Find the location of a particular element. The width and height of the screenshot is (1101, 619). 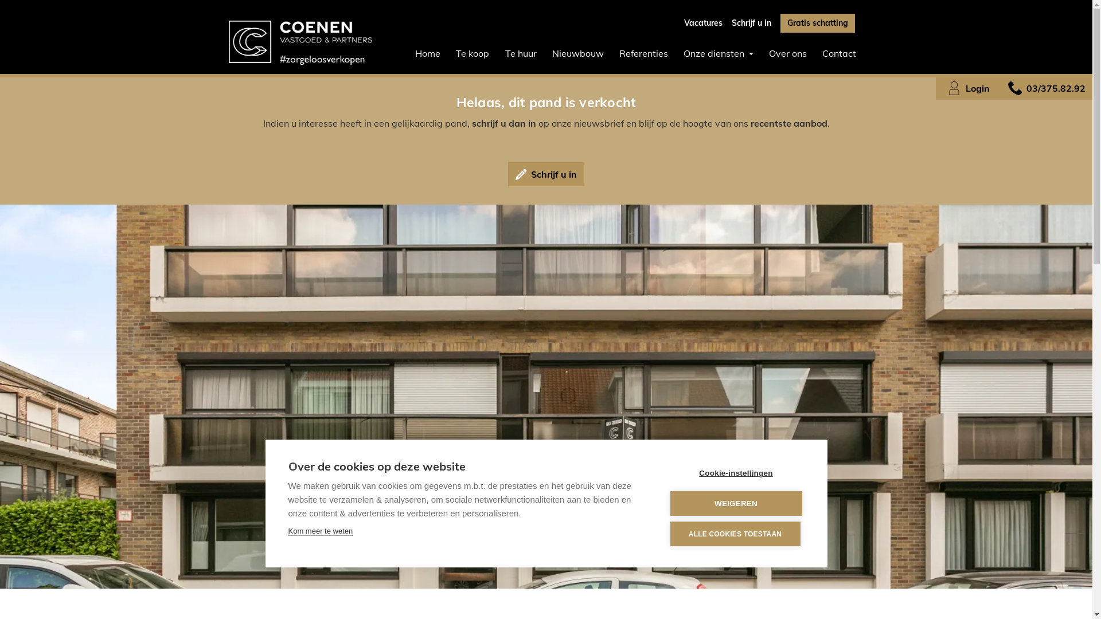

Kom meer te weten is located at coordinates (320, 531).